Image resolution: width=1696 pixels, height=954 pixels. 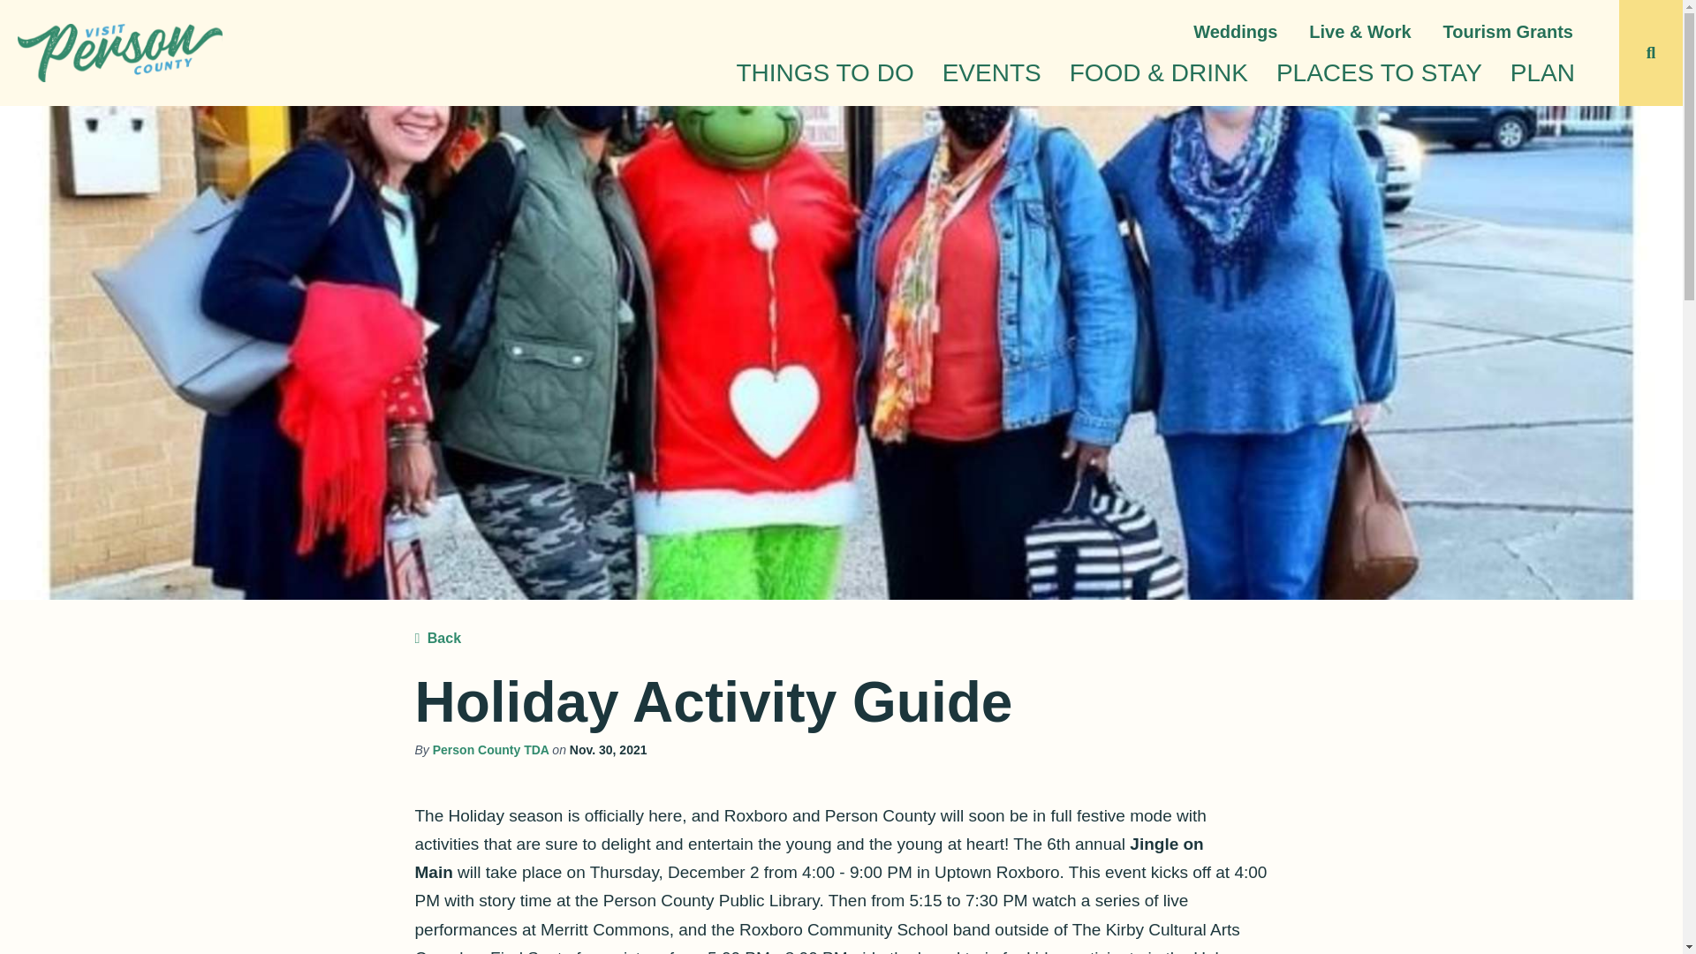 I want to click on Back, so click(x=438, y=638).